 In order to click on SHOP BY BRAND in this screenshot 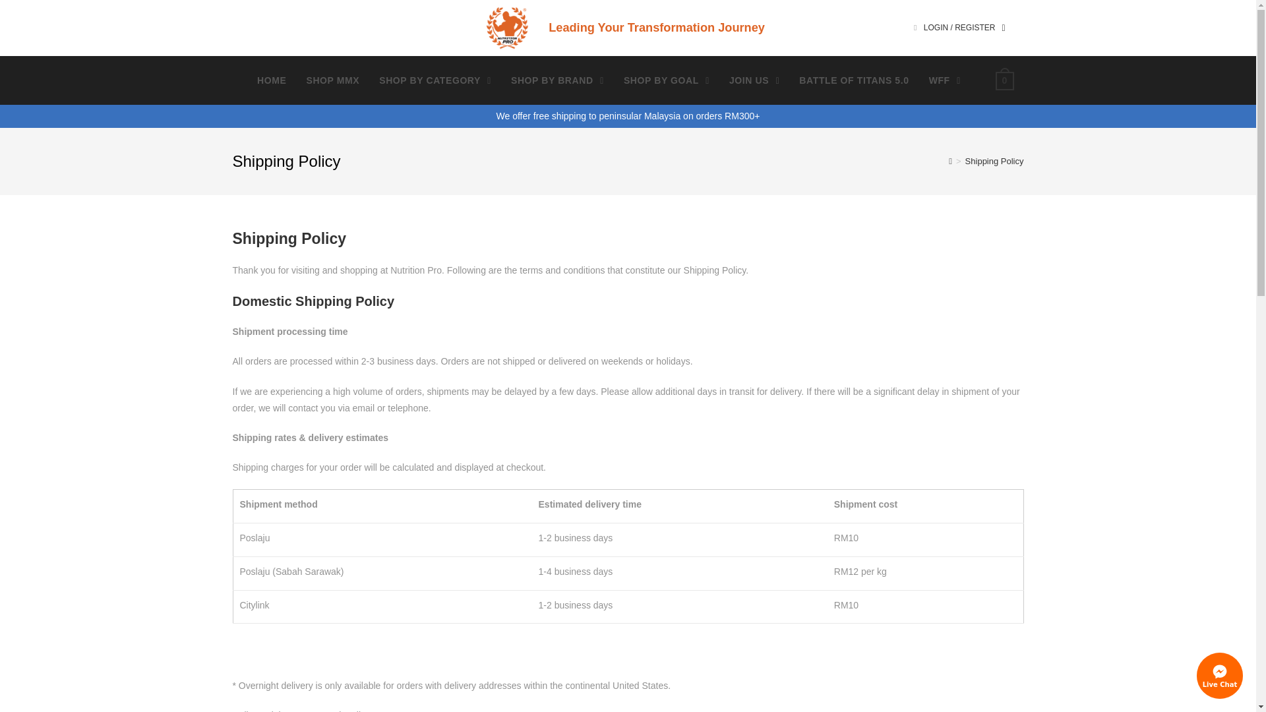, I will do `click(558, 80)`.